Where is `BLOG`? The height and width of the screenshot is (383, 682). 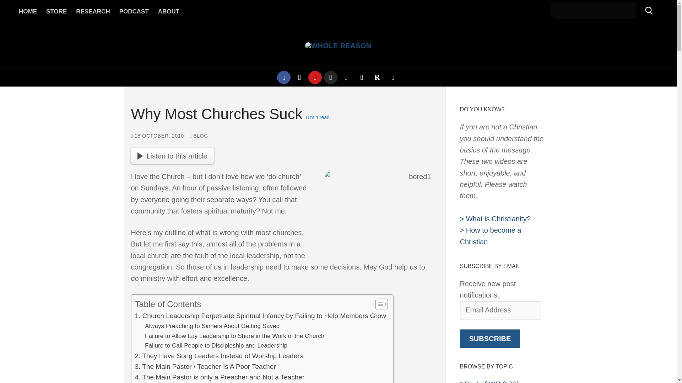
BLOG is located at coordinates (199, 135).